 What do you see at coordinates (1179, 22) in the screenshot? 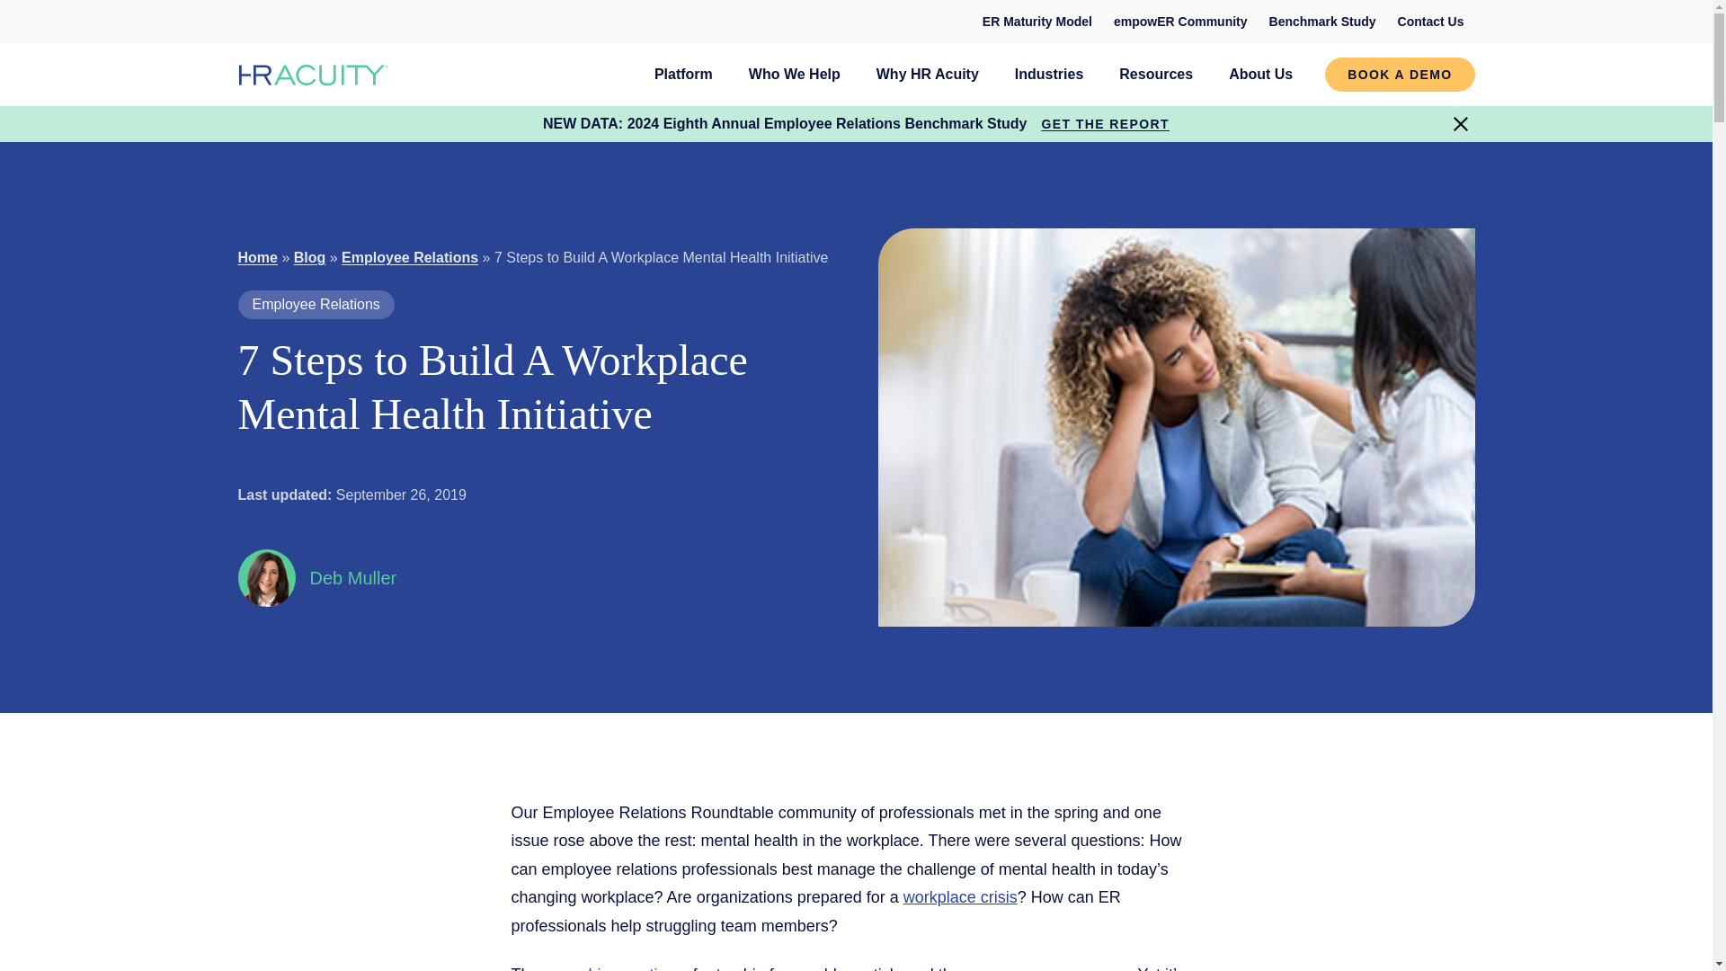
I see `empowER Community` at bounding box center [1179, 22].